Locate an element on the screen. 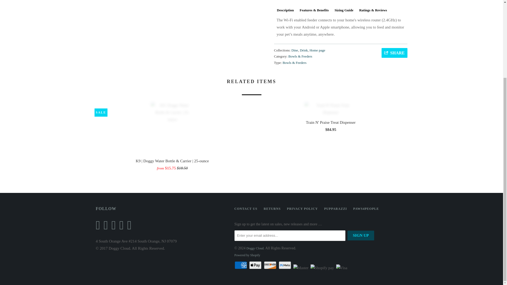 The height and width of the screenshot is (285, 507). Drink is located at coordinates (304, 50).